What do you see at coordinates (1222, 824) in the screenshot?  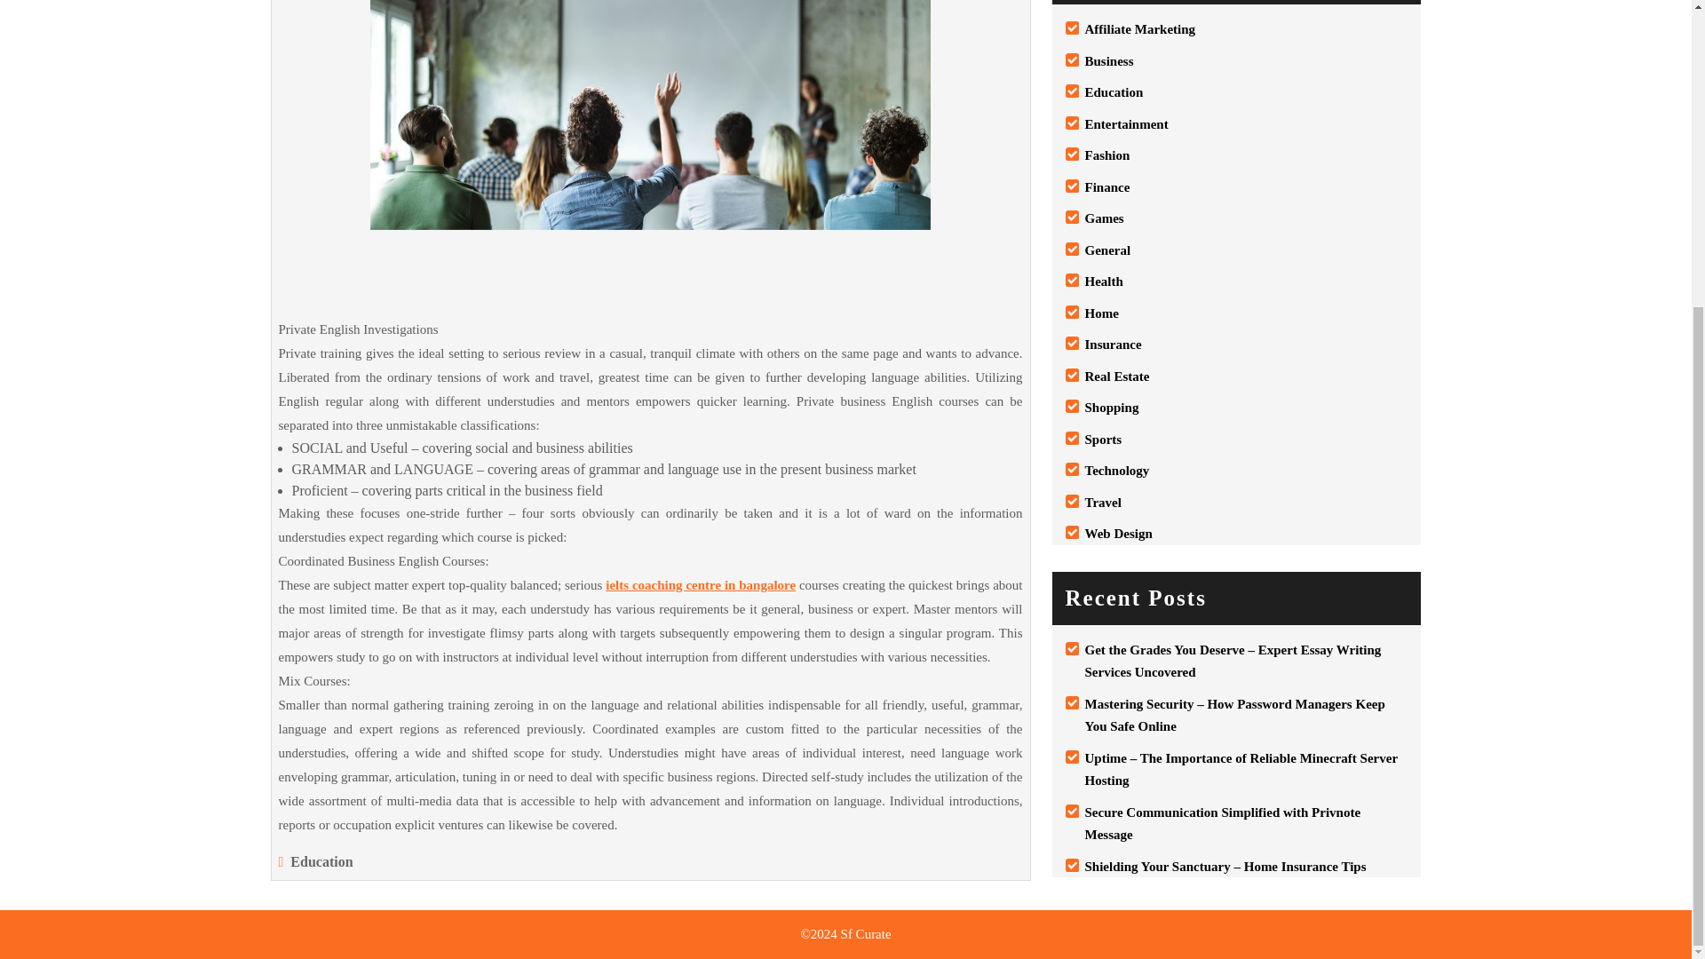 I see `Secure Communication Simplified with Privnote Message` at bounding box center [1222, 824].